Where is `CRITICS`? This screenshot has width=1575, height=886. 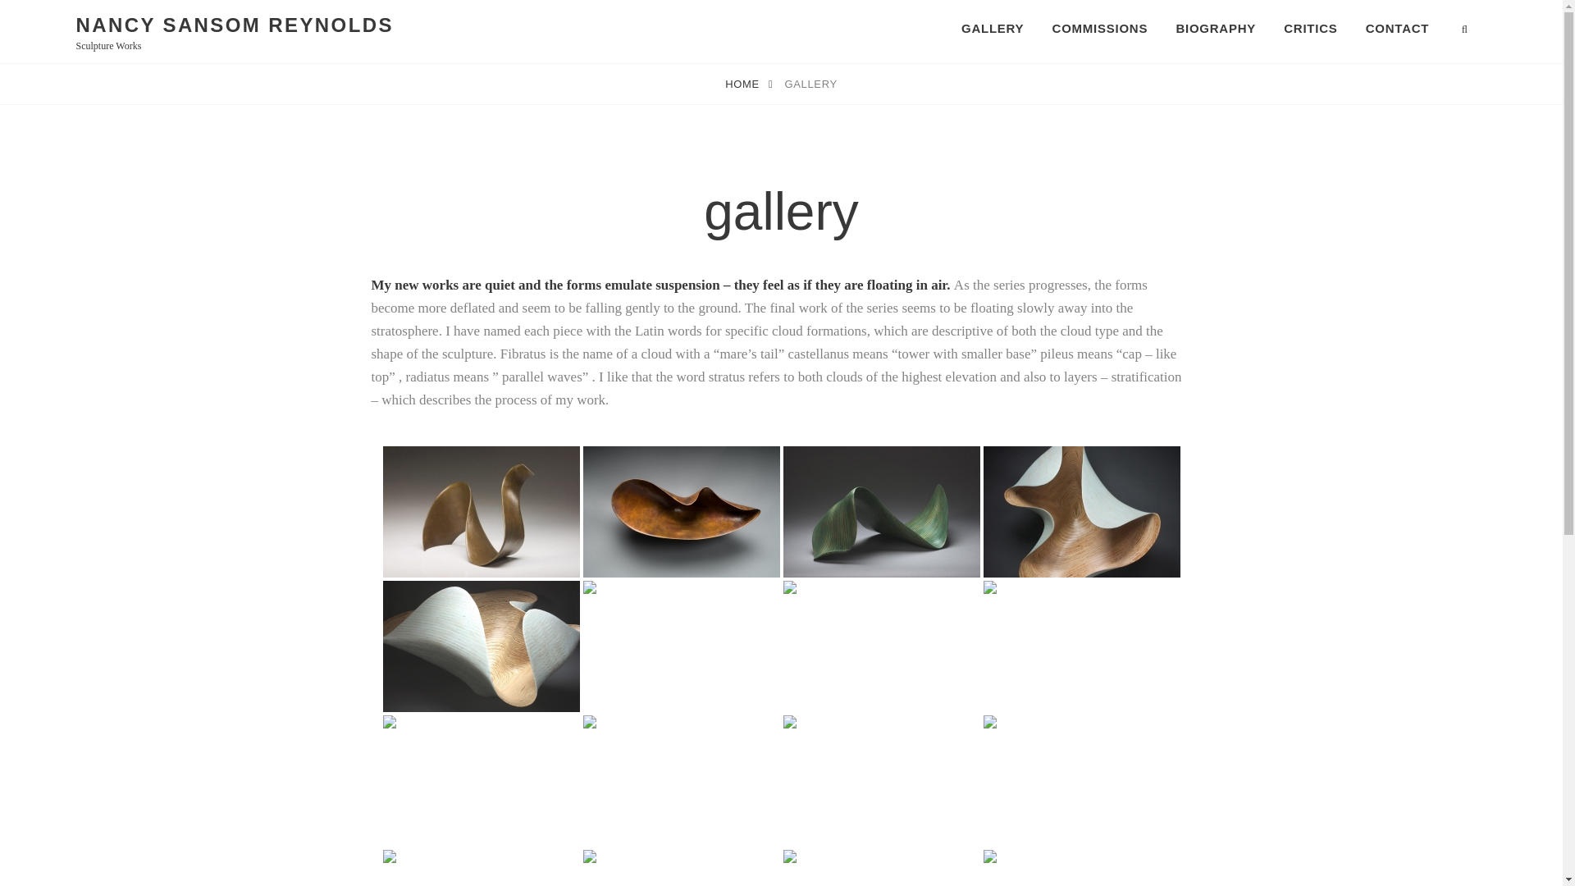 CRITICS is located at coordinates (1310, 28).